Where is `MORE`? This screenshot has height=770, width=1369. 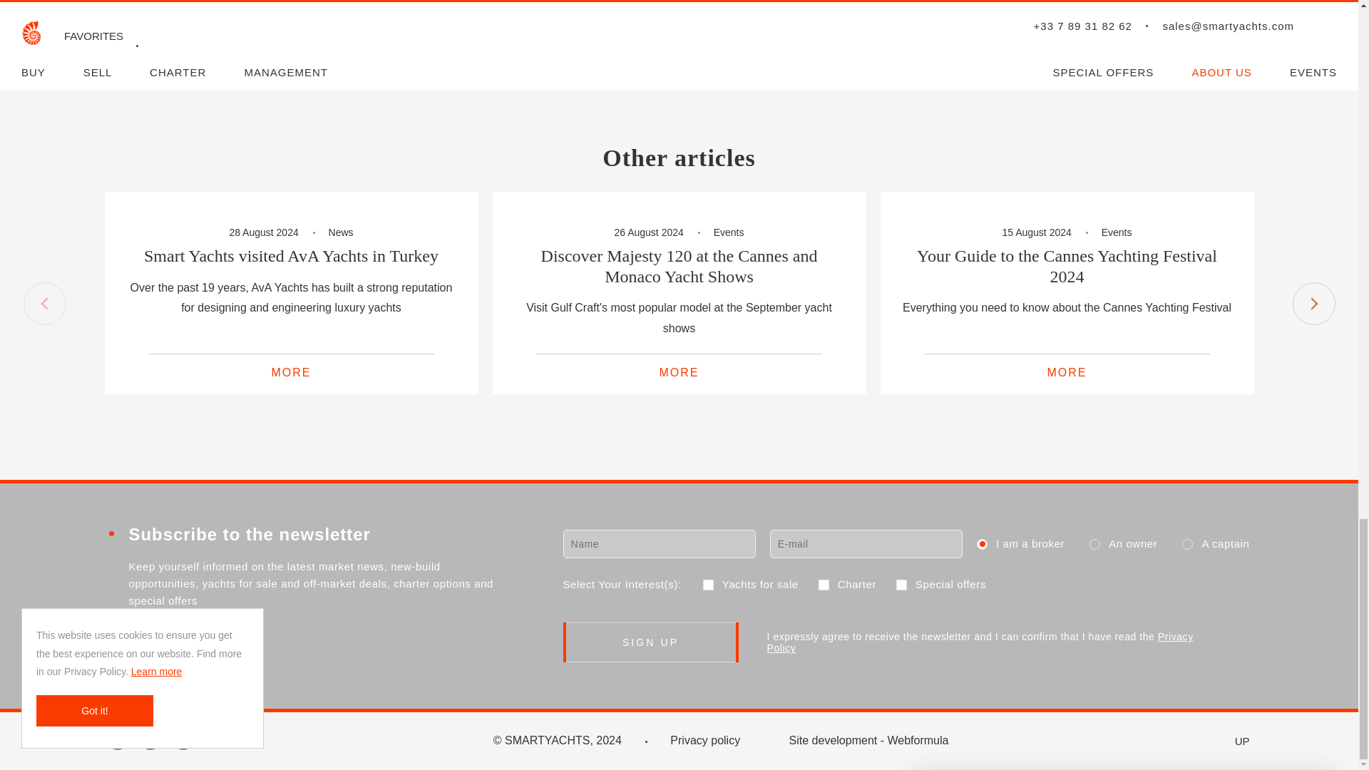
MORE is located at coordinates (291, 374).